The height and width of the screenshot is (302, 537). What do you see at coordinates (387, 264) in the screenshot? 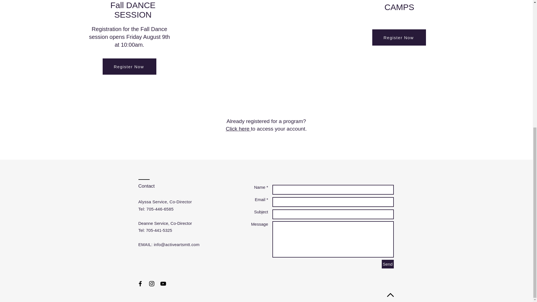
I see `Send` at bounding box center [387, 264].